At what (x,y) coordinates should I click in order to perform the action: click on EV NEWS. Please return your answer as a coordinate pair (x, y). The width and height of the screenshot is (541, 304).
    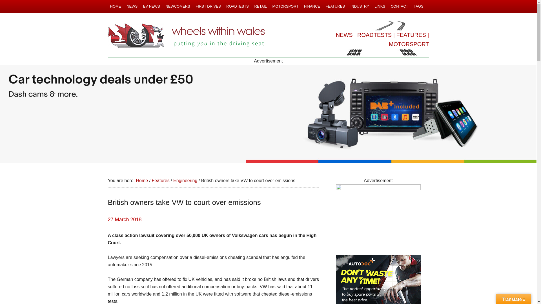
    Looking at the image, I should click on (152, 6).